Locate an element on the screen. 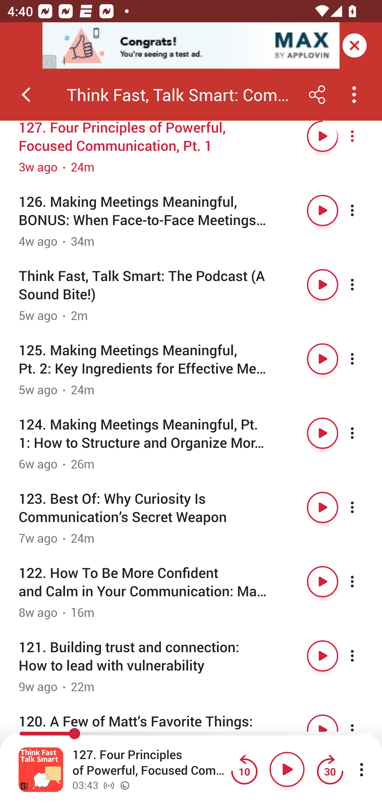  More options is located at coordinates (361, 285).